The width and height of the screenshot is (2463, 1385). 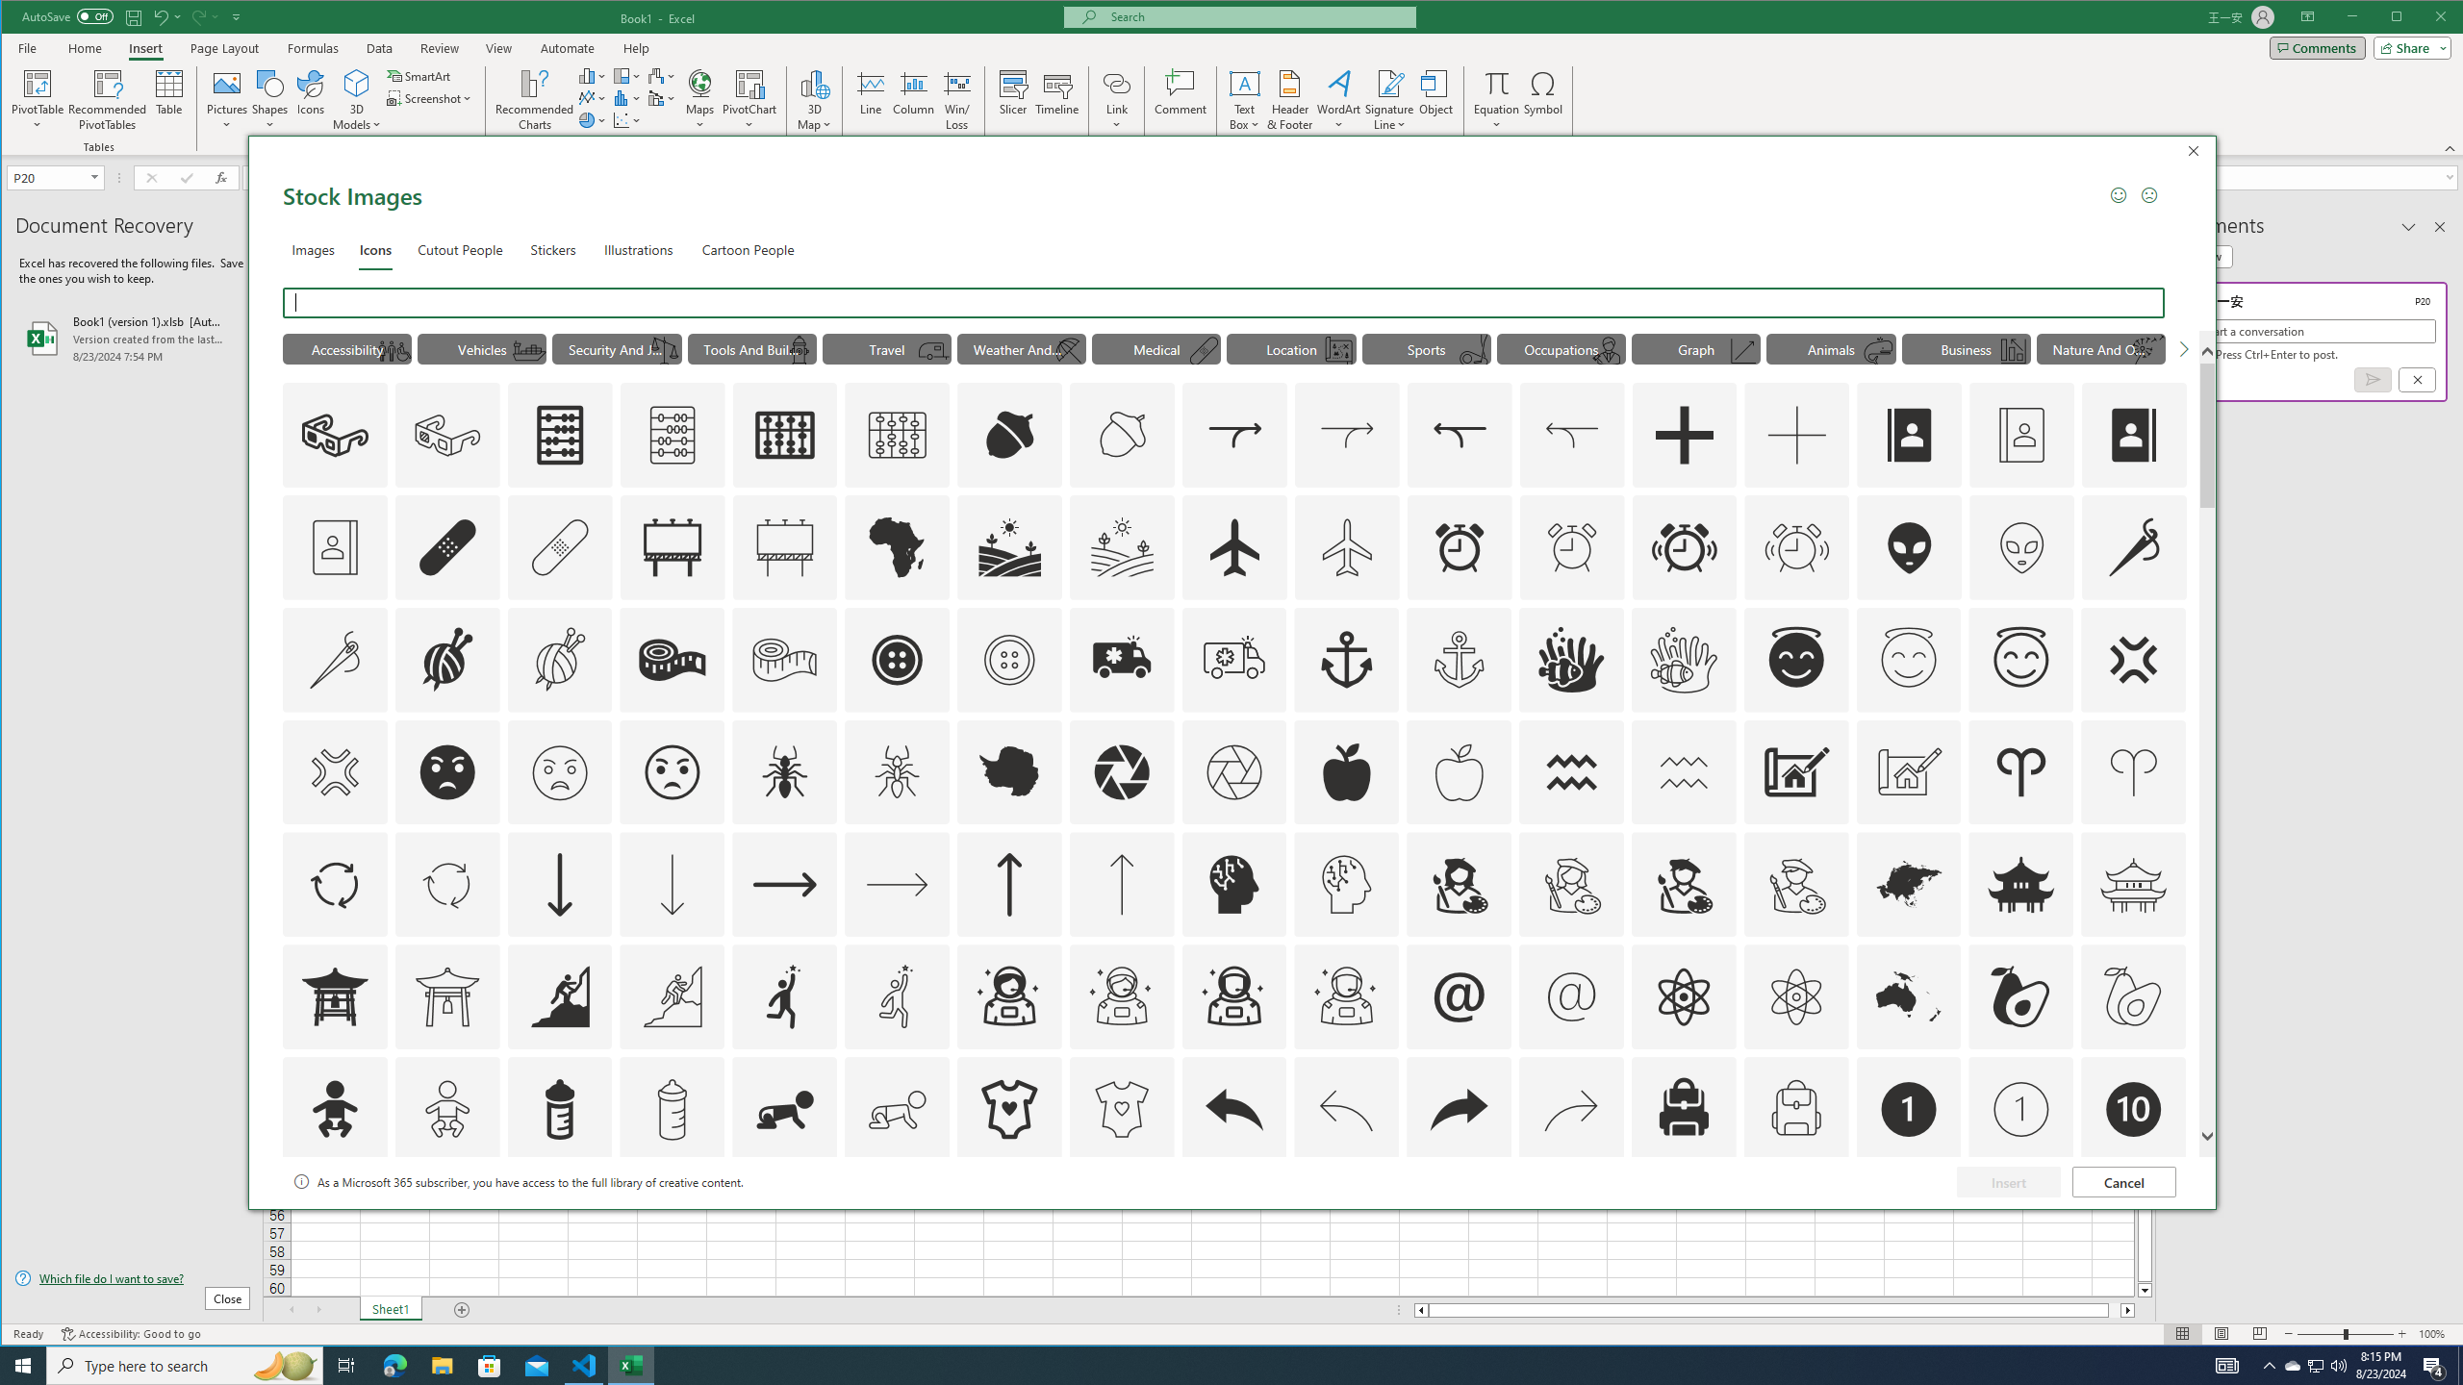 What do you see at coordinates (1460, 659) in the screenshot?
I see `AutomationID: Icons_Anchor_M` at bounding box center [1460, 659].